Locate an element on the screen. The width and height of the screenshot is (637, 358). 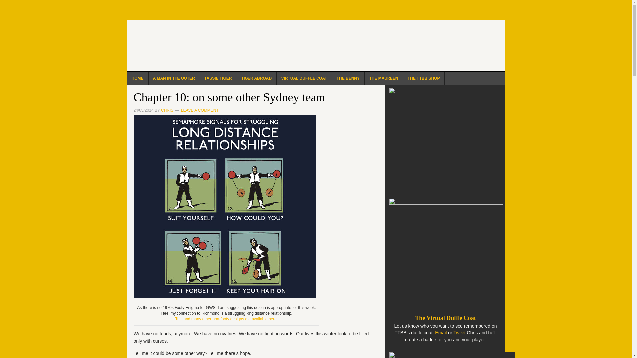
A MAN IN THE OUTER is located at coordinates (174, 78).